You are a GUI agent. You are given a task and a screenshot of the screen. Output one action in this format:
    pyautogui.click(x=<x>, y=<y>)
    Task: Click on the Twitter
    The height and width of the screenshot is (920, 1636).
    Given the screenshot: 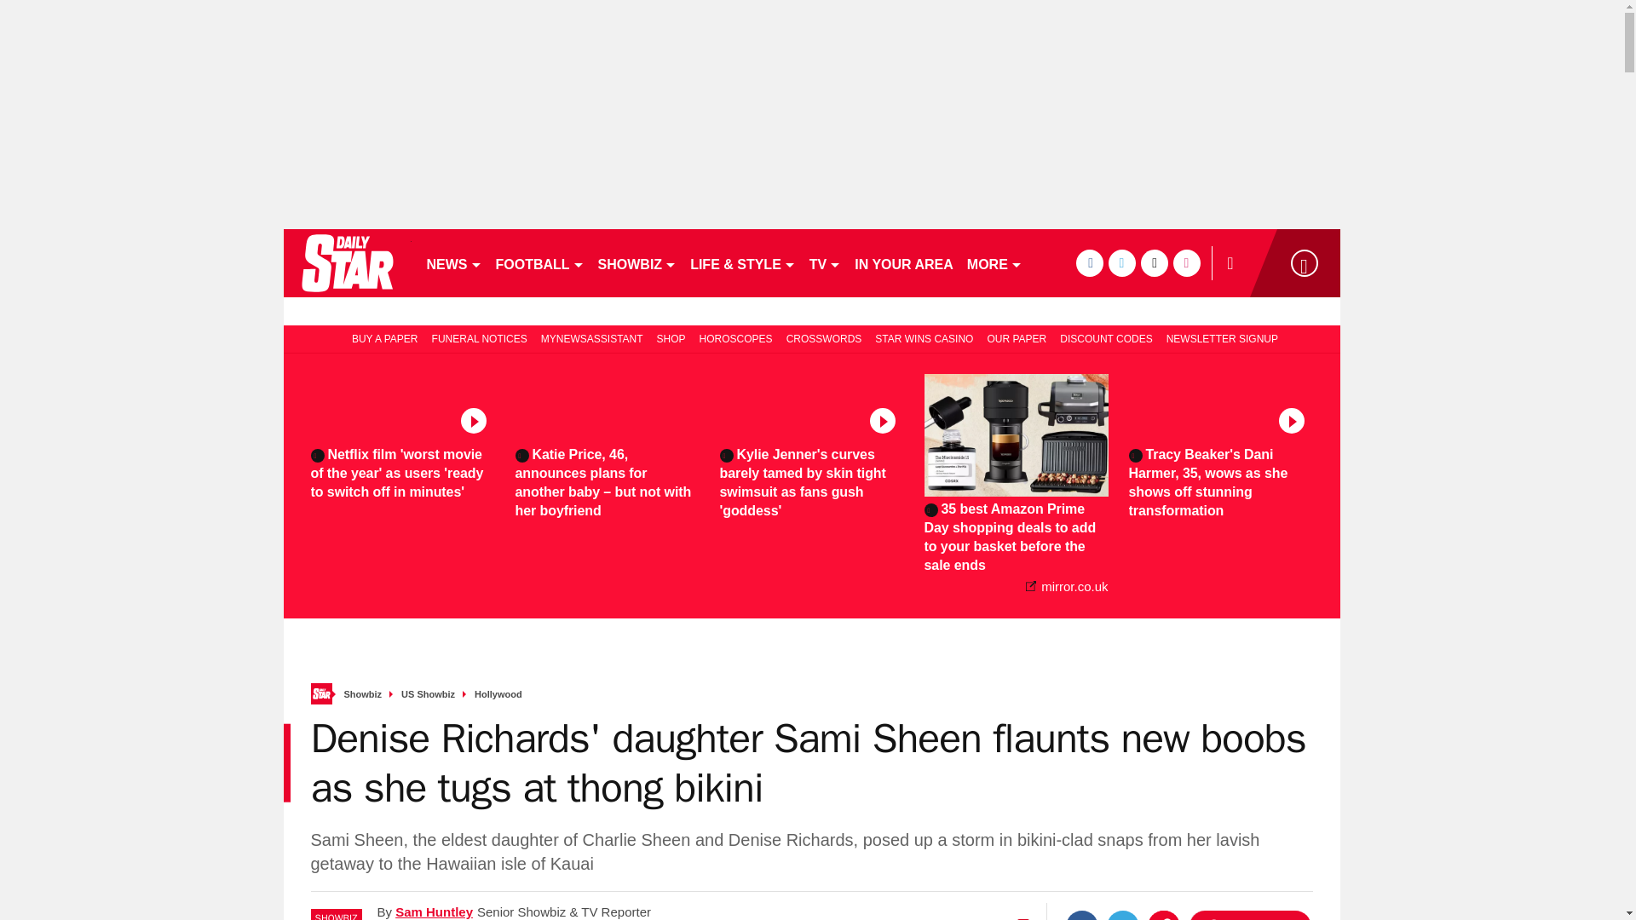 What is the action you would take?
    pyautogui.click(x=1123, y=915)
    